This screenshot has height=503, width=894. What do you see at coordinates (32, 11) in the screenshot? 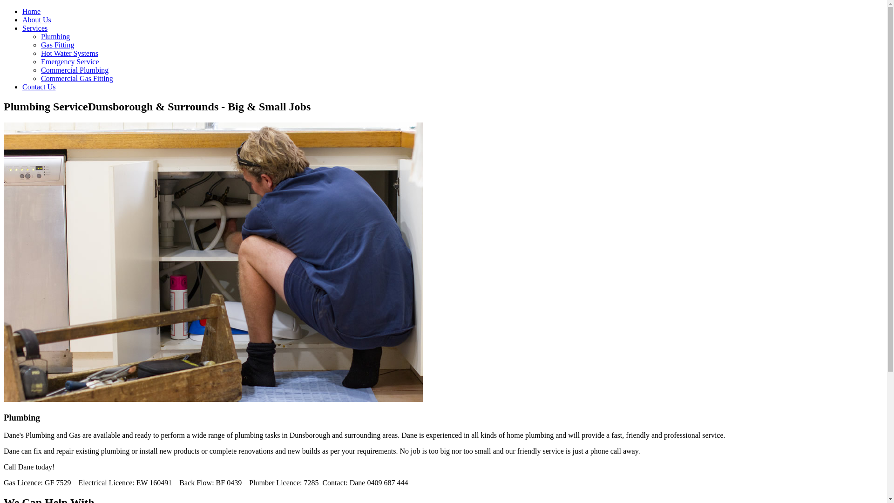
I see `Home` at bounding box center [32, 11].